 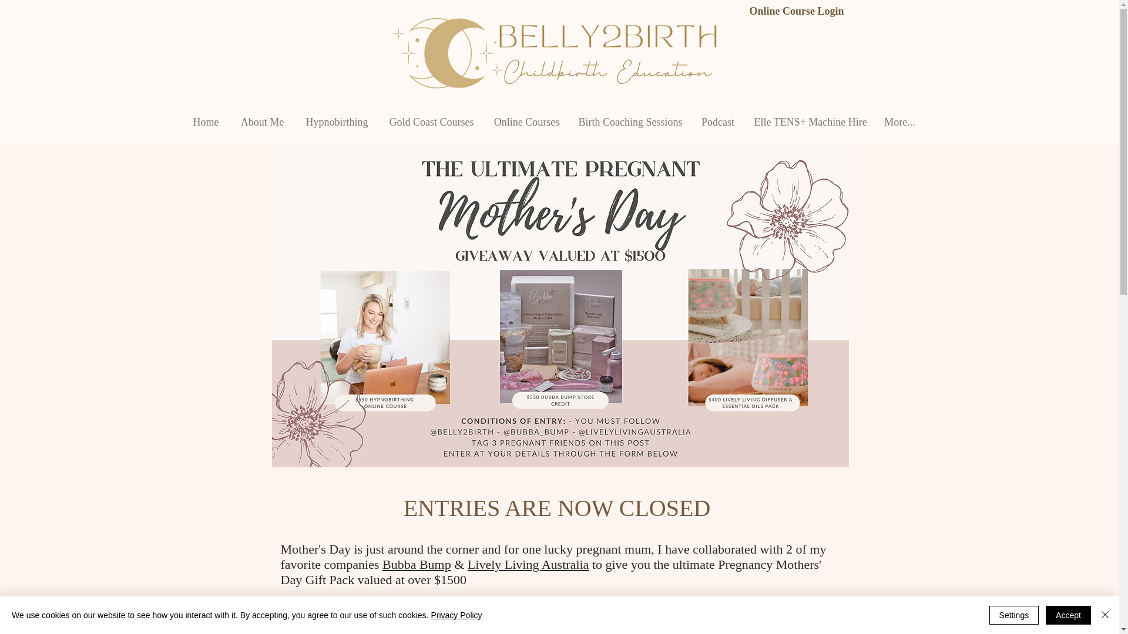 What do you see at coordinates (797, 11) in the screenshot?
I see `Online Course Login` at bounding box center [797, 11].